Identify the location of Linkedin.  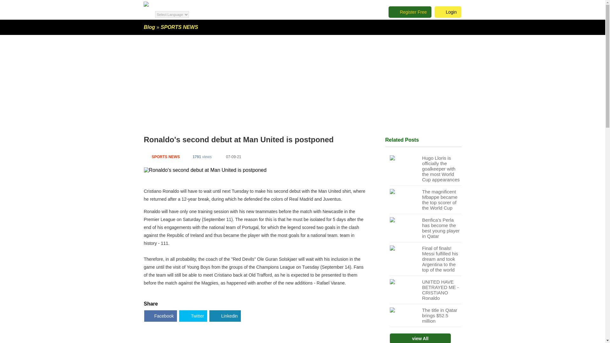
(225, 316).